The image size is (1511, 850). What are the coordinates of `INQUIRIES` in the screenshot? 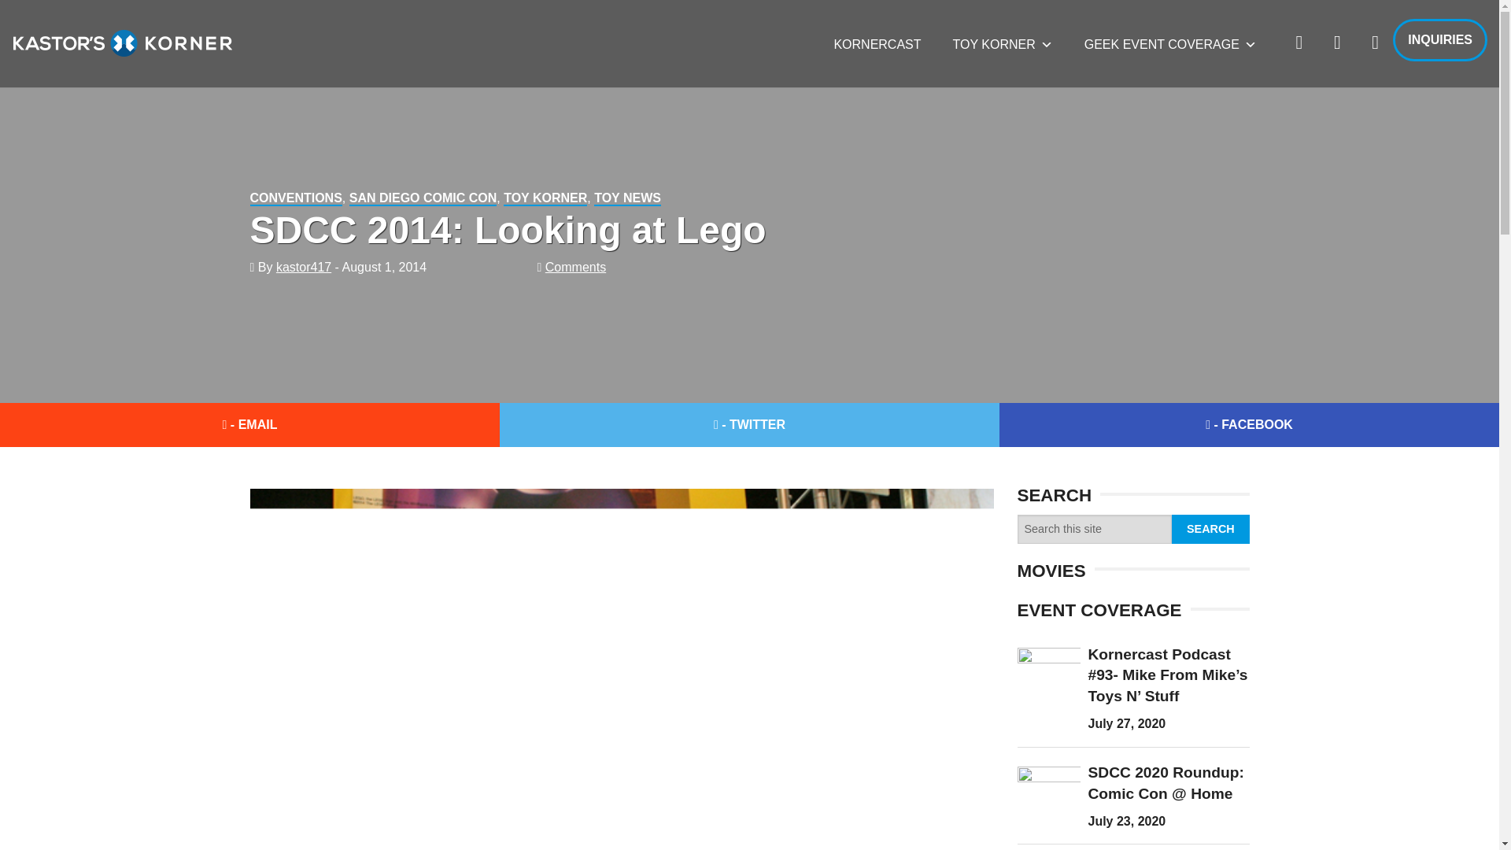 It's located at (1440, 39).